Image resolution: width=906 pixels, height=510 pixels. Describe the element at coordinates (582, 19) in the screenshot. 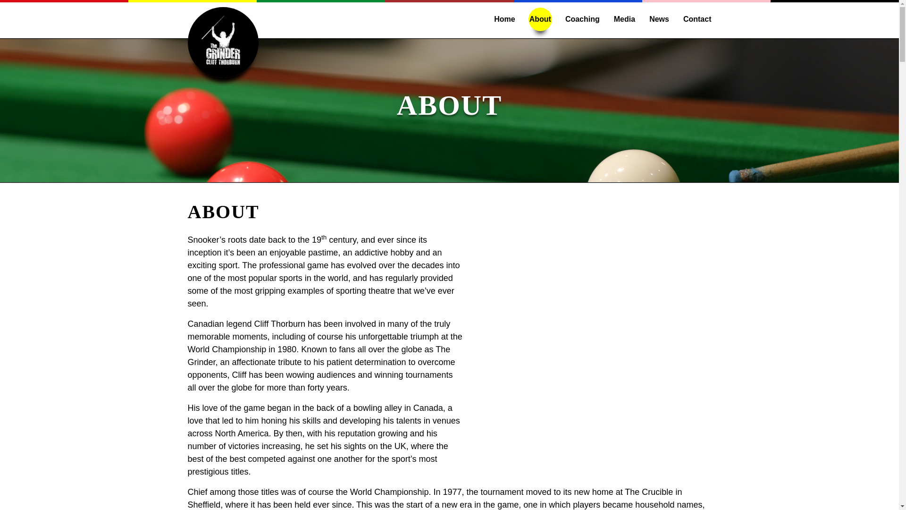

I see `Coaching` at that location.